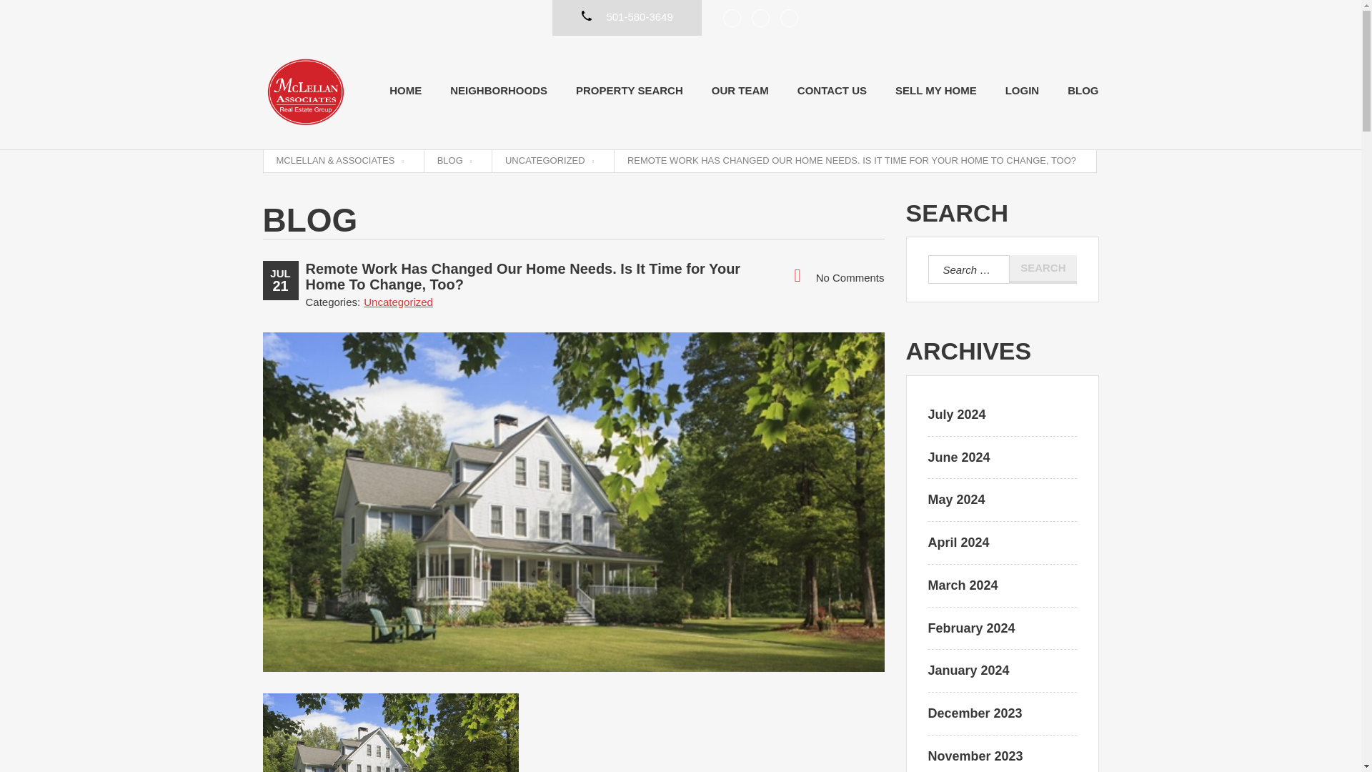 The image size is (1372, 772). I want to click on NEIGHBORHOODS, so click(499, 90).